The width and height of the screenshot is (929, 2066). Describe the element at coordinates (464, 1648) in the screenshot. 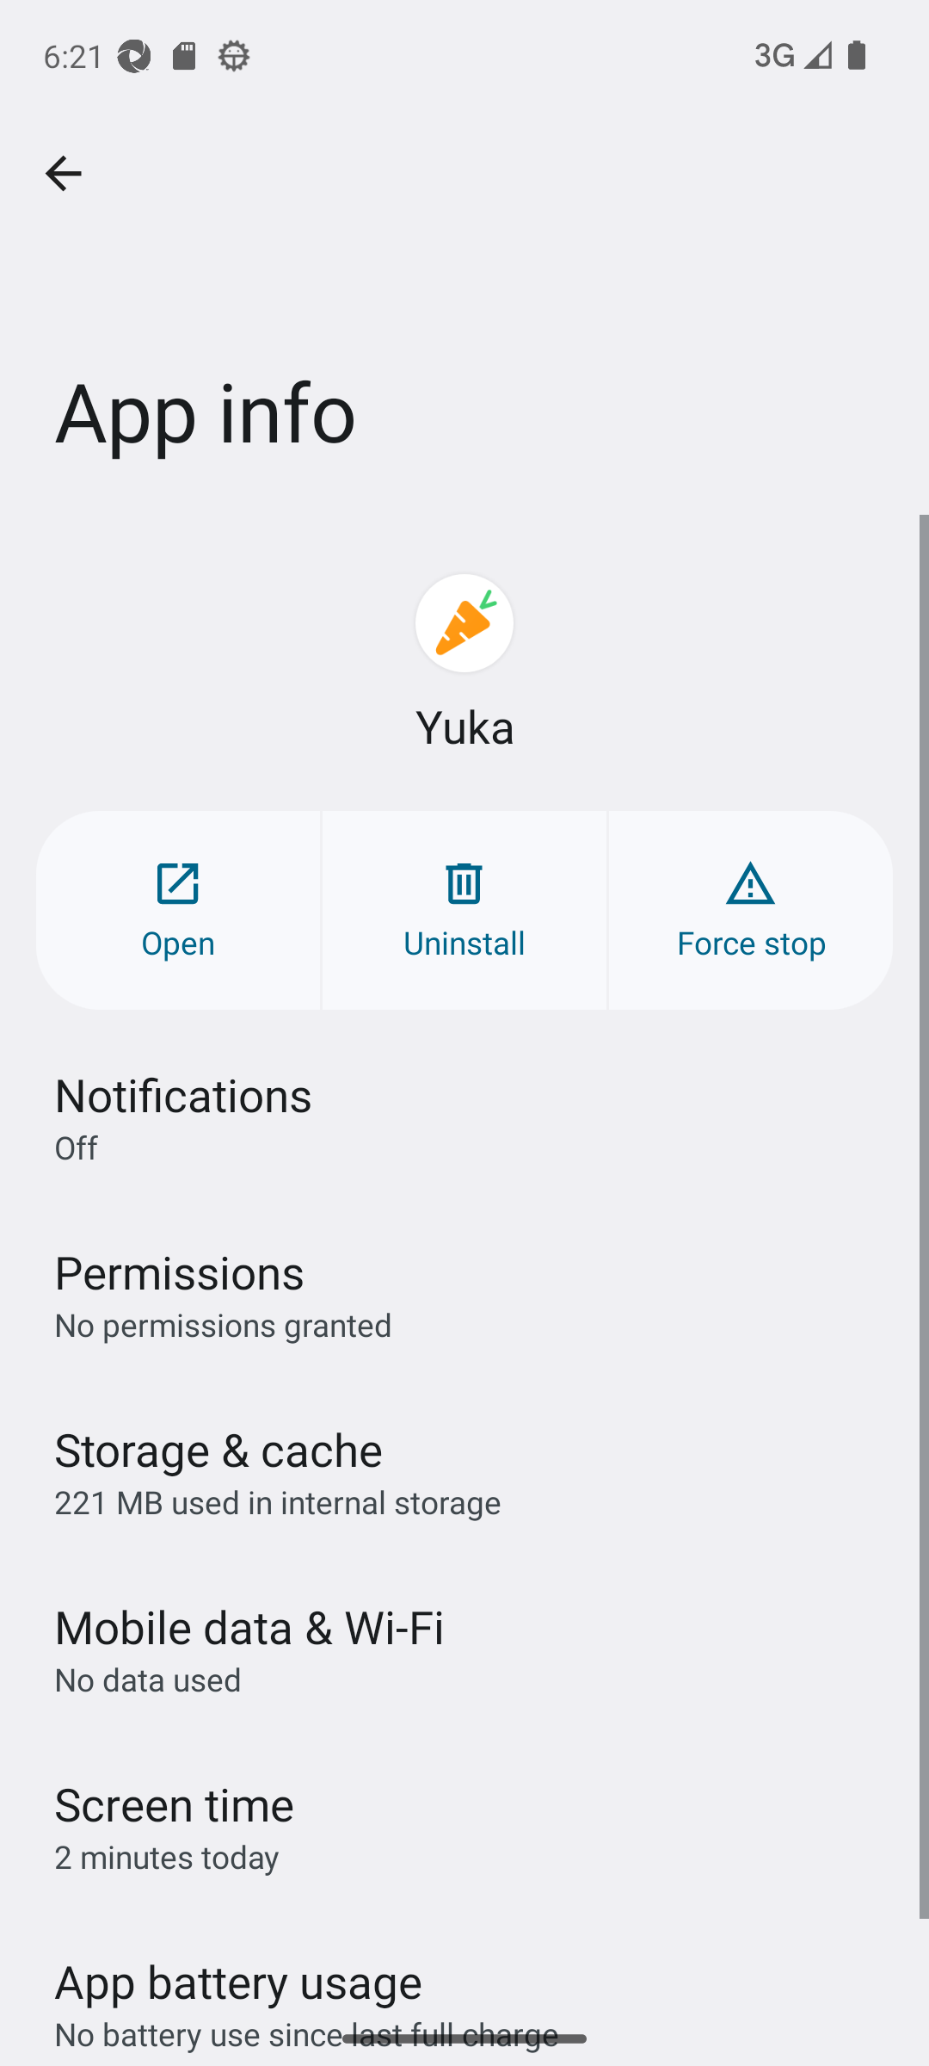

I see `Mobile data & Wi‑Fi No data used` at that location.